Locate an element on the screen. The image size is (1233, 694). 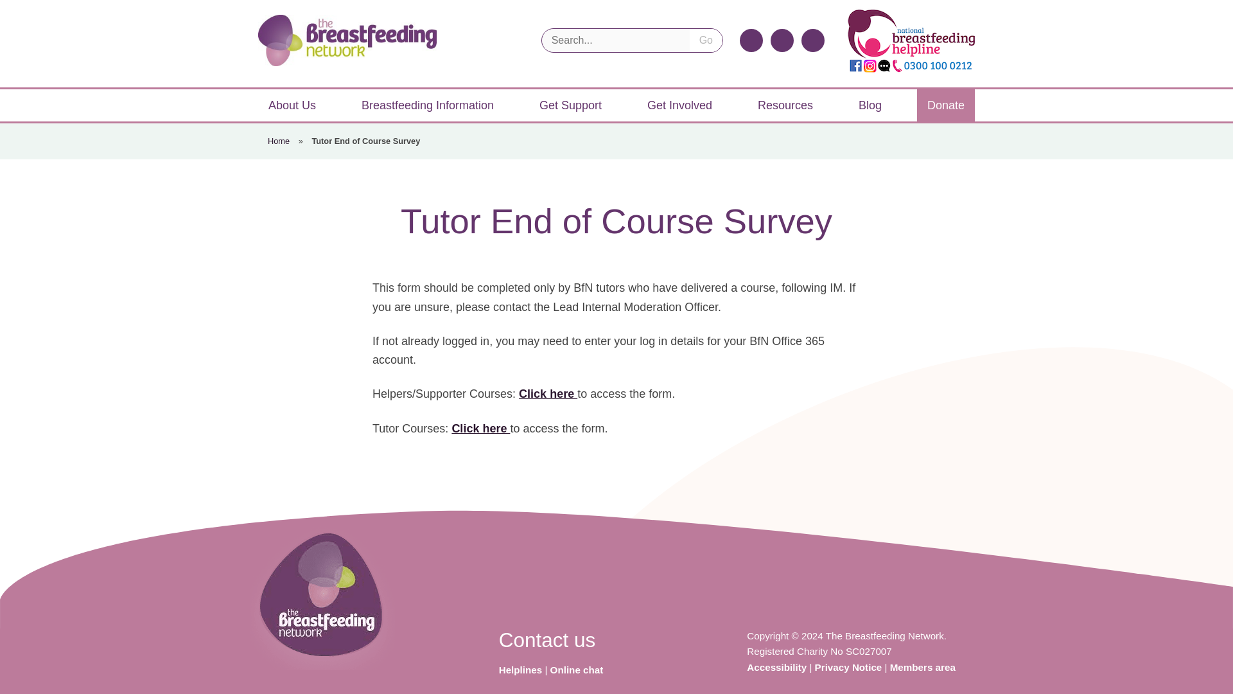
The Breastfeeding Network is located at coordinates (347, 40).